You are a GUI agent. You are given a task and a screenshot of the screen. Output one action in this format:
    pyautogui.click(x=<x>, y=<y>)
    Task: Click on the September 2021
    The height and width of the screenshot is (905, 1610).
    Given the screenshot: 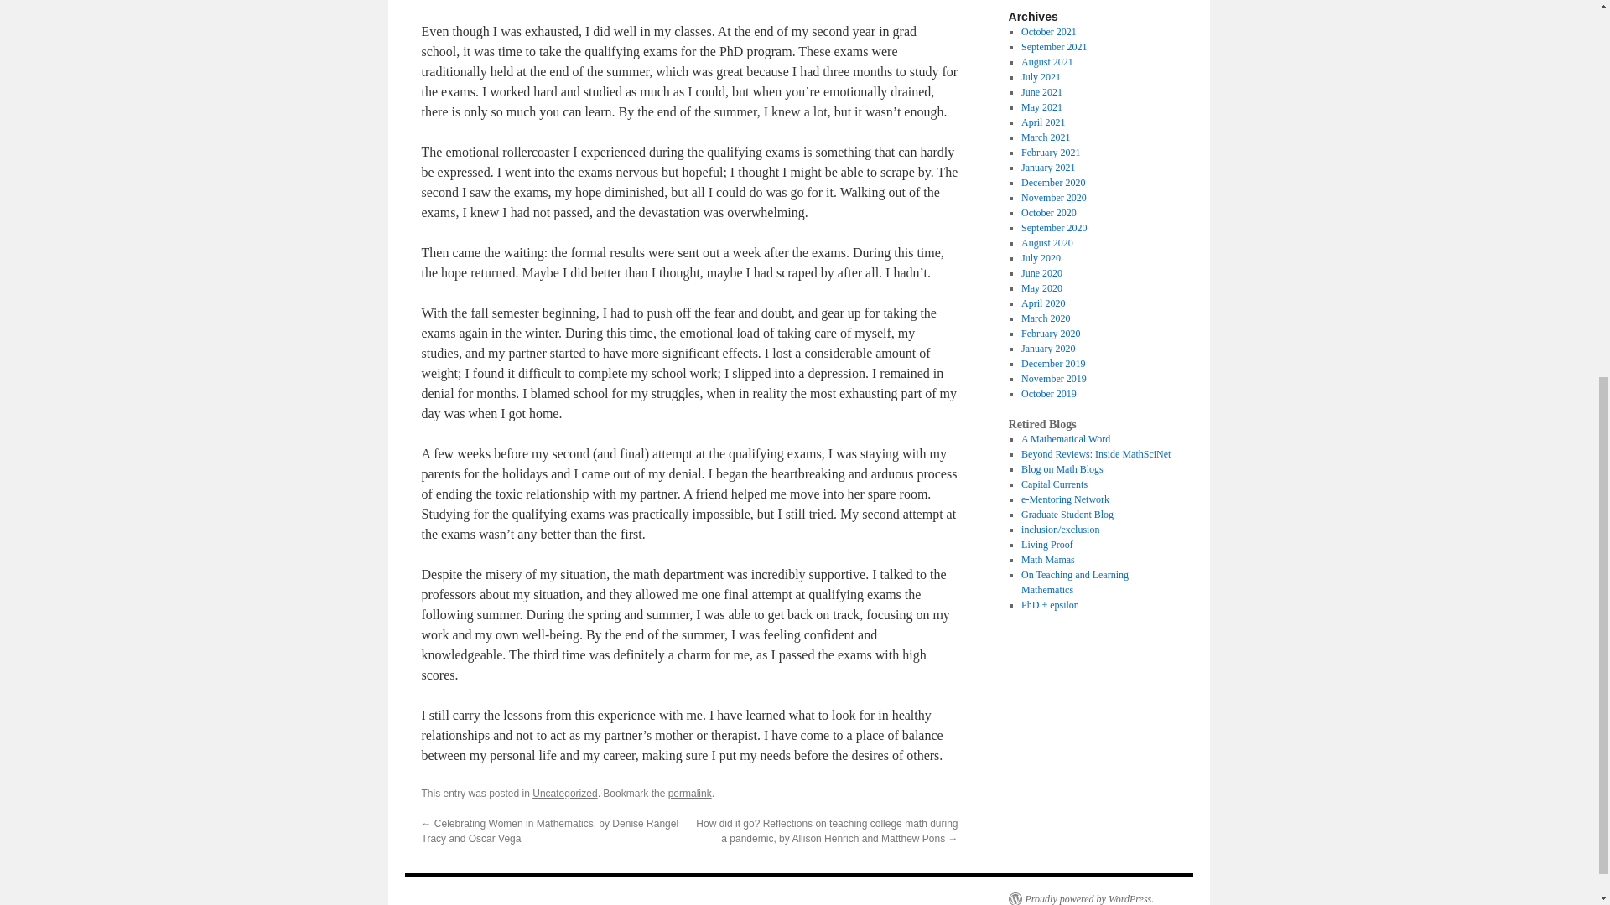 What is the action you would take?
    pyautogui.click(x=1053, y=46)
    